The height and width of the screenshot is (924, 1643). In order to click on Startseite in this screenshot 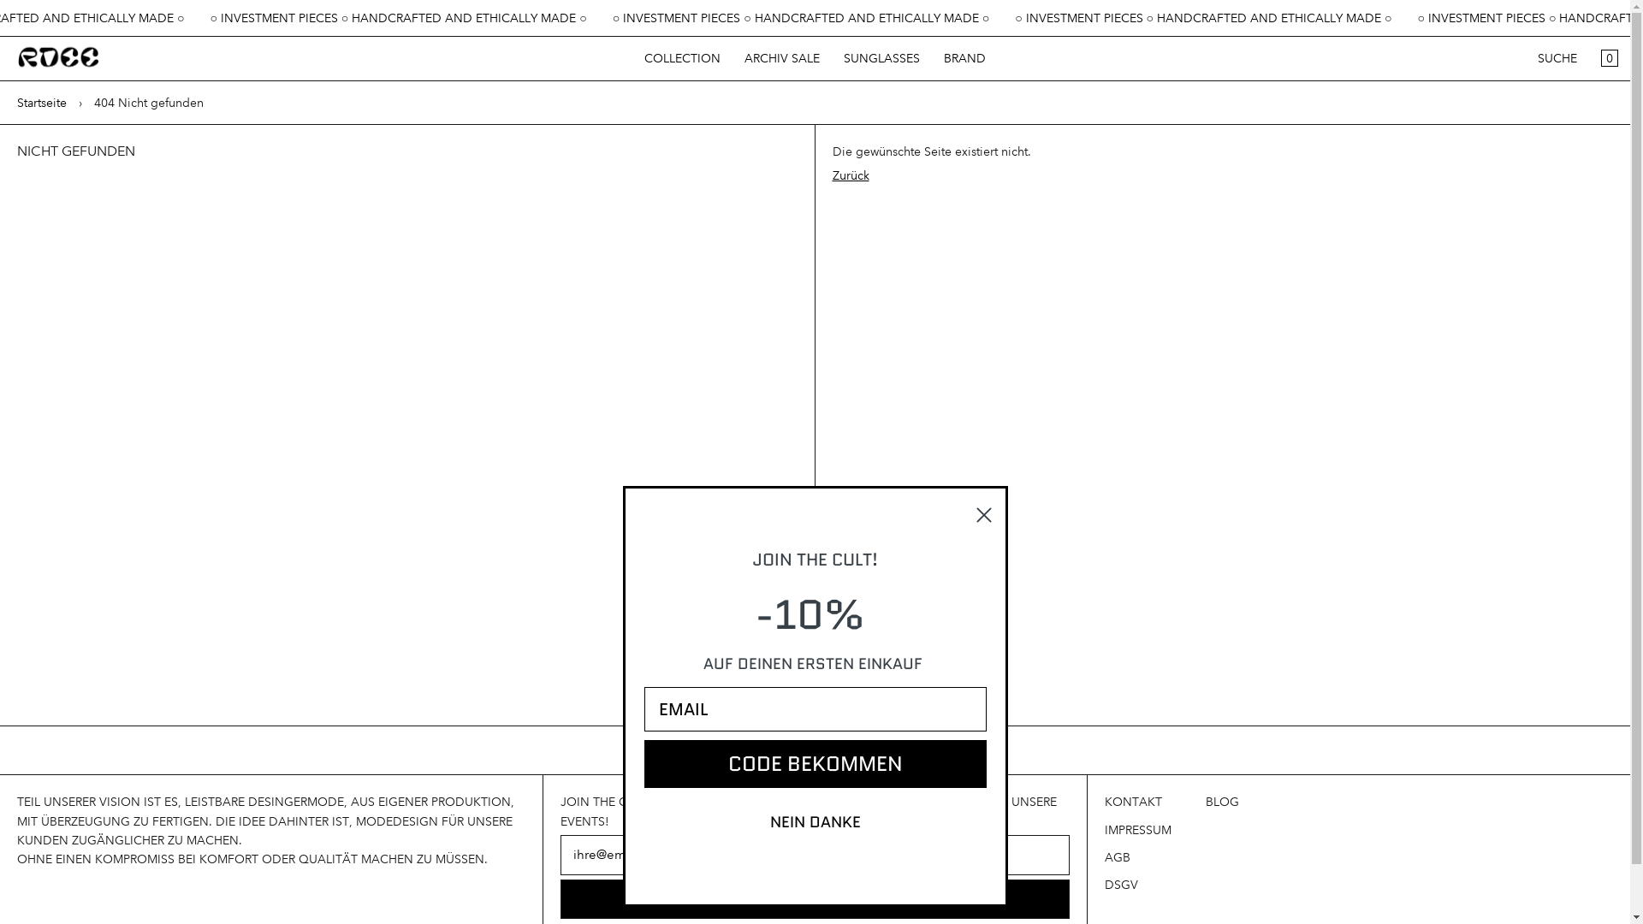, I will do `click(42, 103)`.